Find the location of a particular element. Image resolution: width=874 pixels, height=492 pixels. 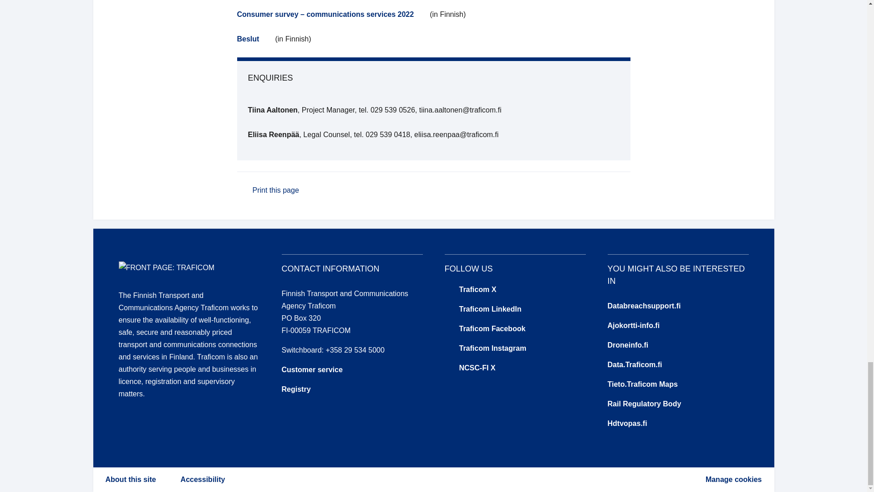

Traficom Instagram is located at coordinates (514, 348).